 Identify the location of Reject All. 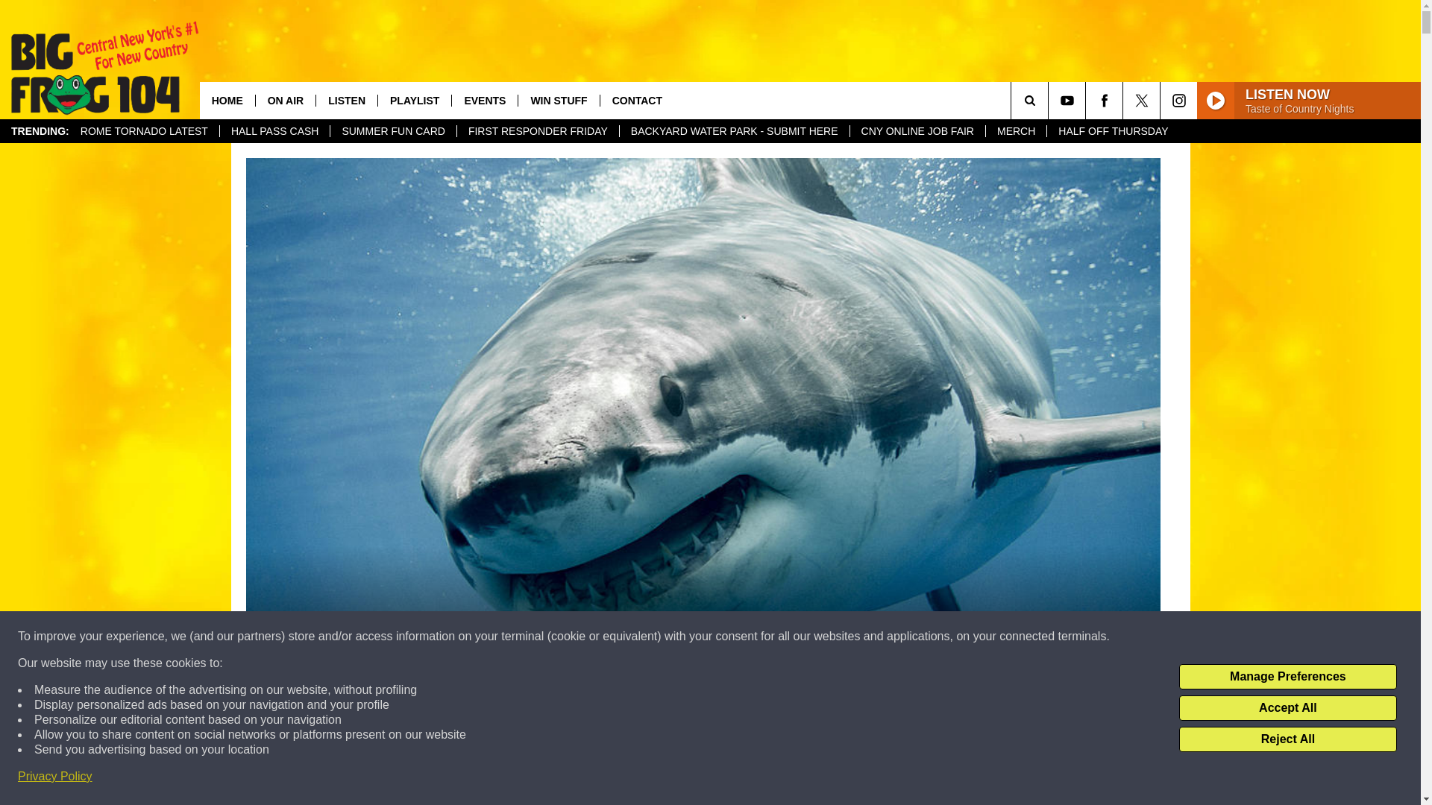
(1287, 739).